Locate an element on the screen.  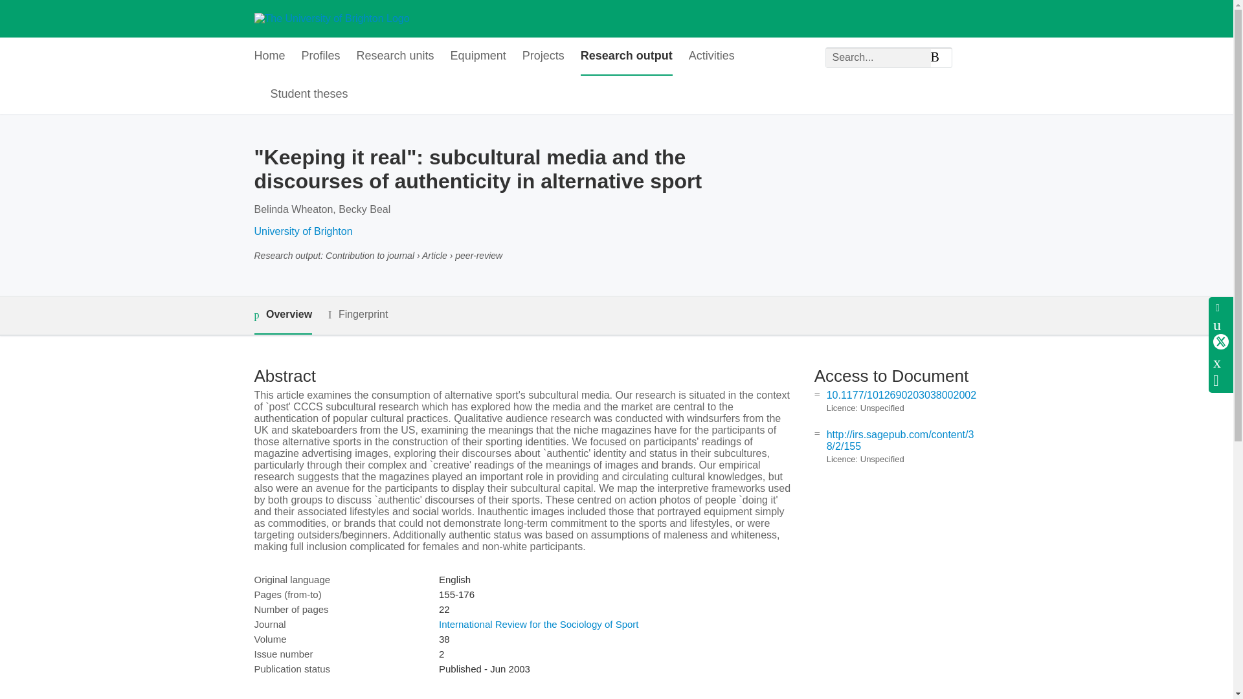
Equipment is located at coordinates (478, 56).